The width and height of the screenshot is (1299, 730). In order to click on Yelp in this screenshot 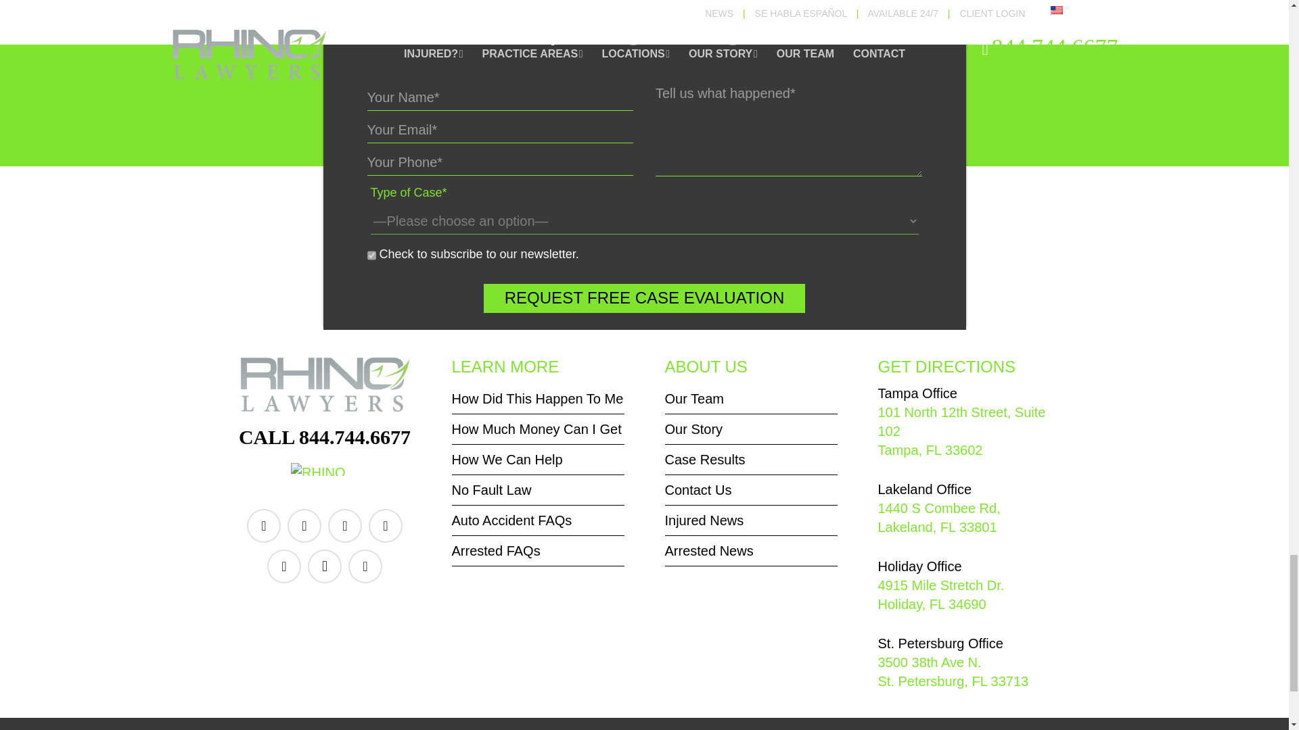, I will do `click(386, 526)`.